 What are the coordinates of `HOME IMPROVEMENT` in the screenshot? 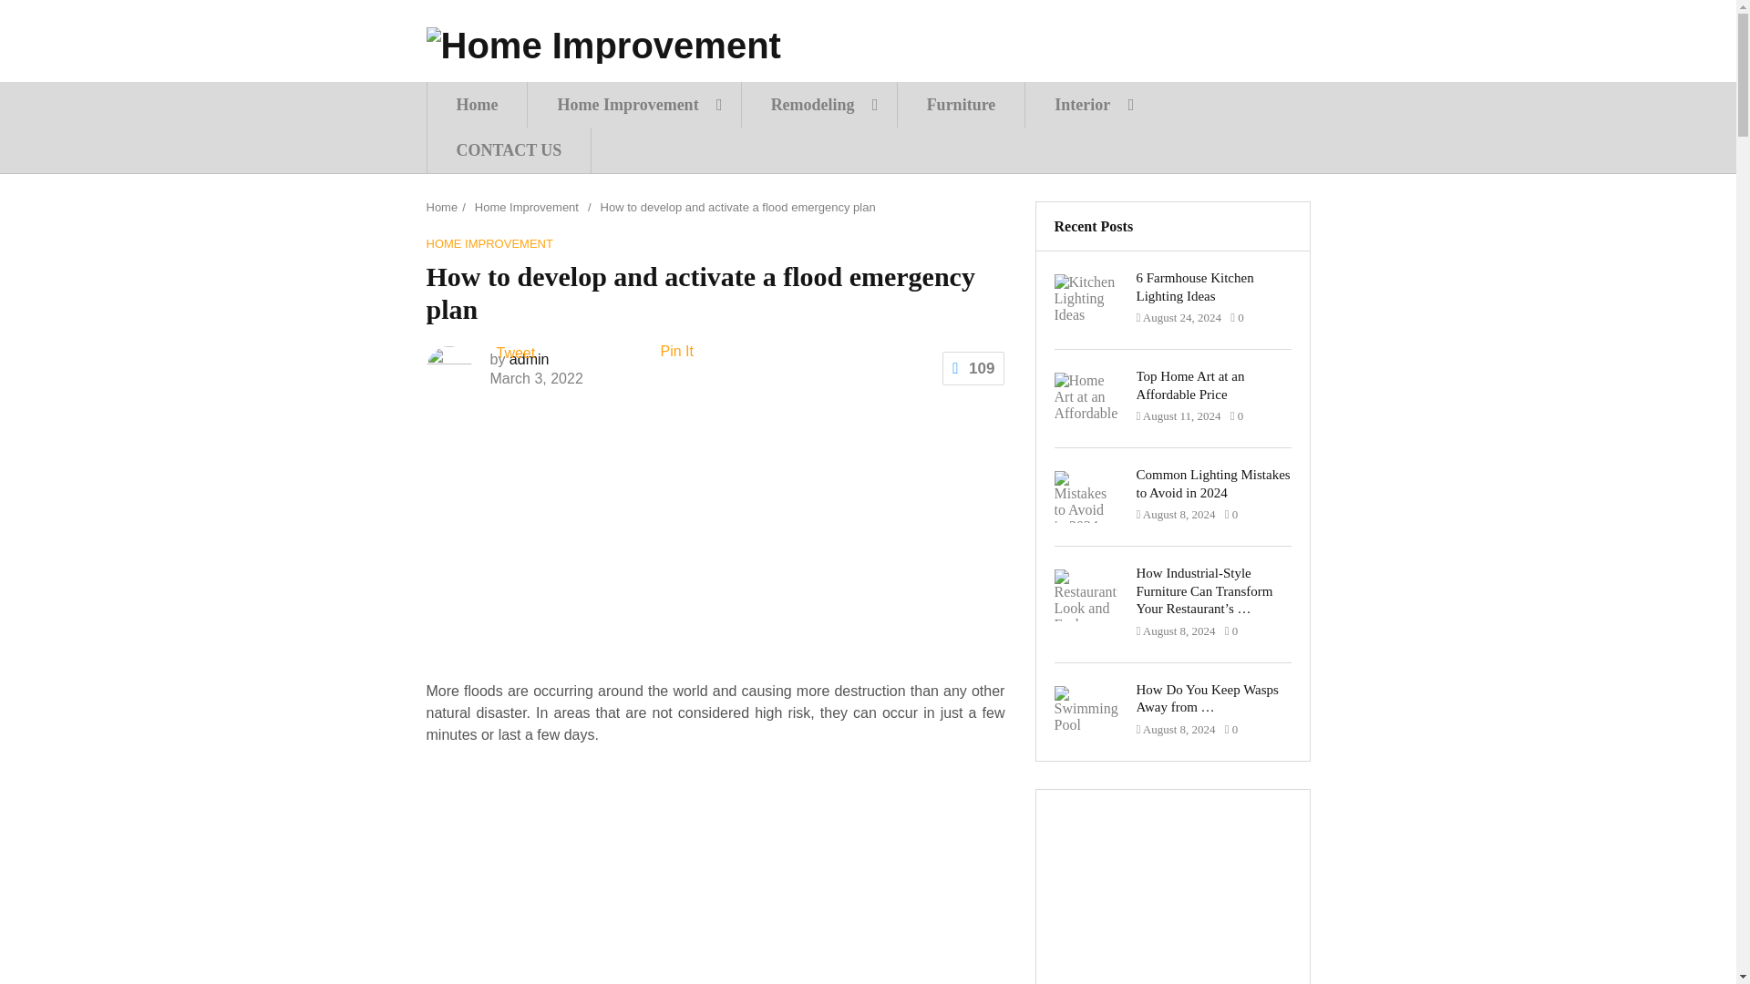 It's located at (489, 244).